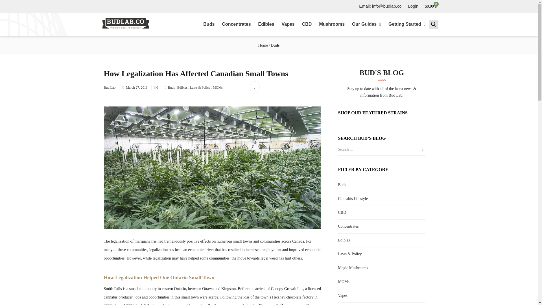 This screenshot has width=542, height=305. What do you see at coordinates (266, 24) in the screenshot?
I see `Edibles` at bounding box center [266, 24].